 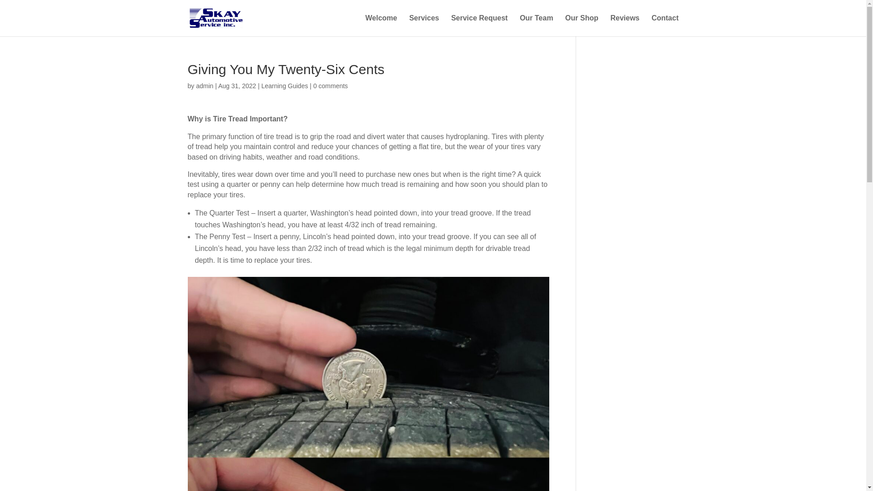 I want to click on admin, so click(x=204, y=85).